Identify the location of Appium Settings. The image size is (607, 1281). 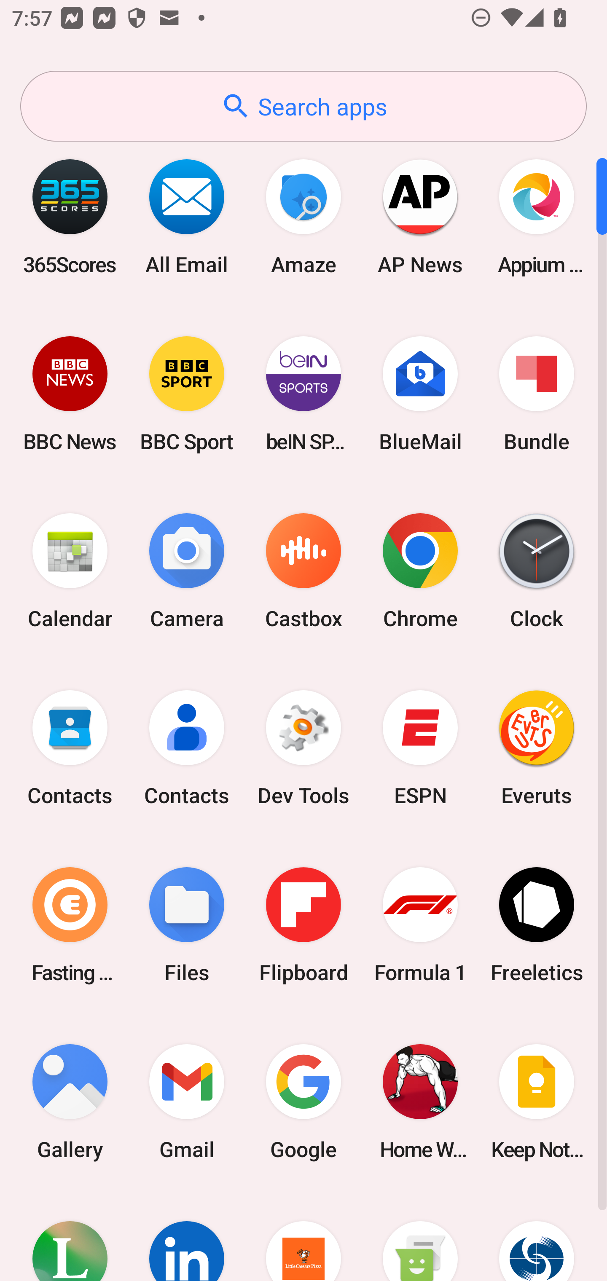
(537, 217).